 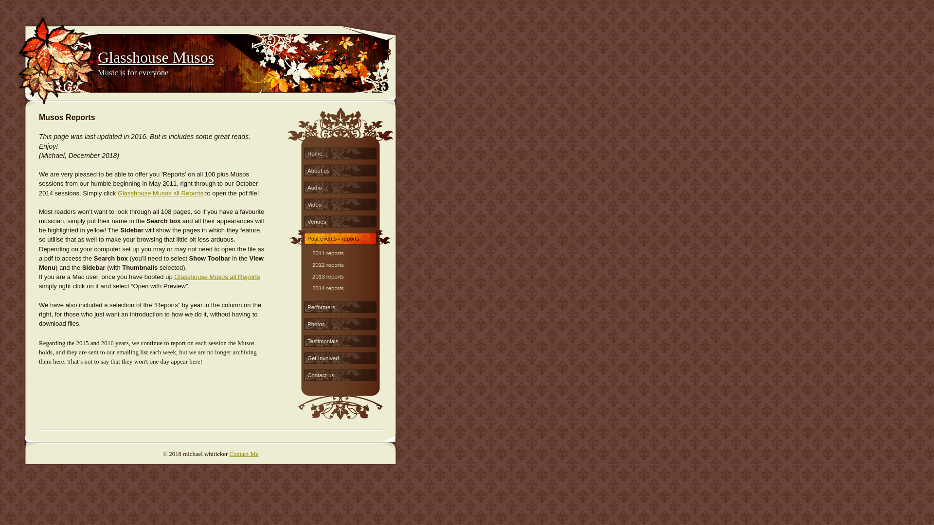 What do you see at coordinates (341, 186) in the screenshot?
I see `Audio` at bounding box center [341, 186].